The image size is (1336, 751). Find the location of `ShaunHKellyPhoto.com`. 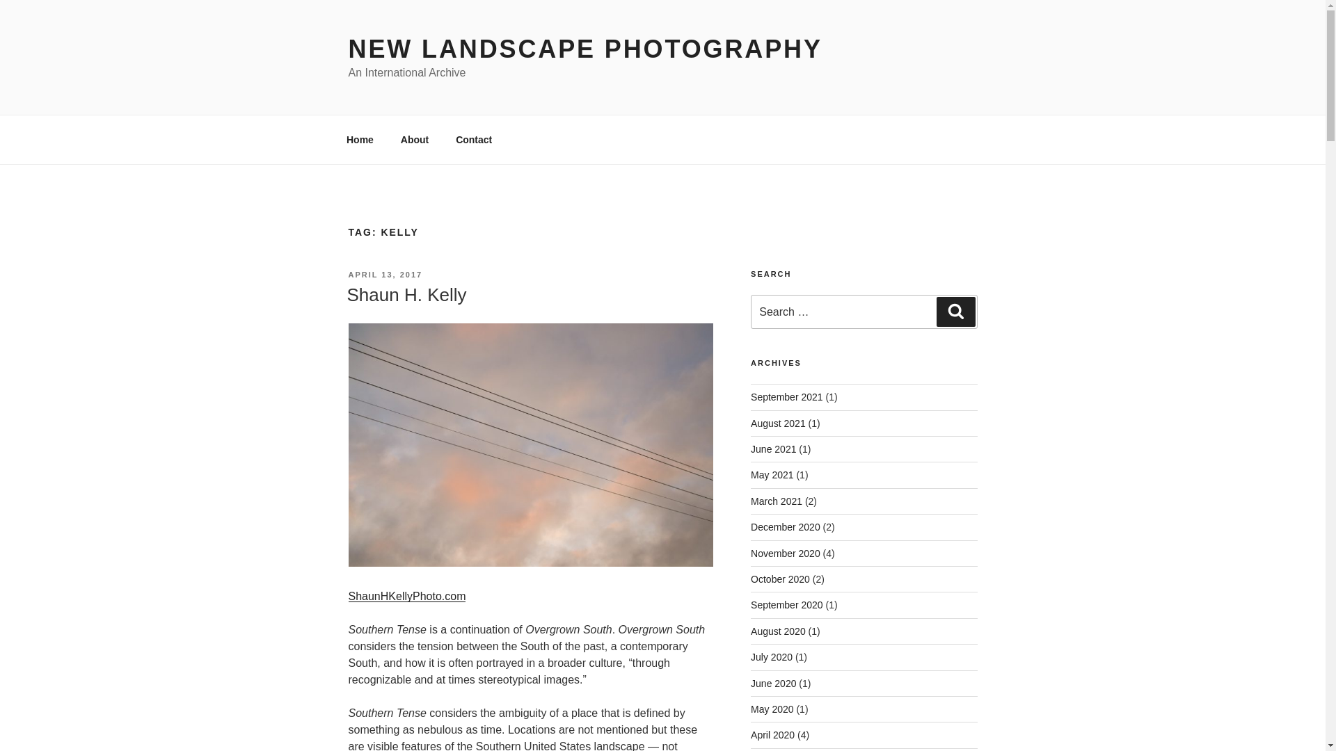

ShaunHKellyPhoto.com is located at coordinates (406, 596).